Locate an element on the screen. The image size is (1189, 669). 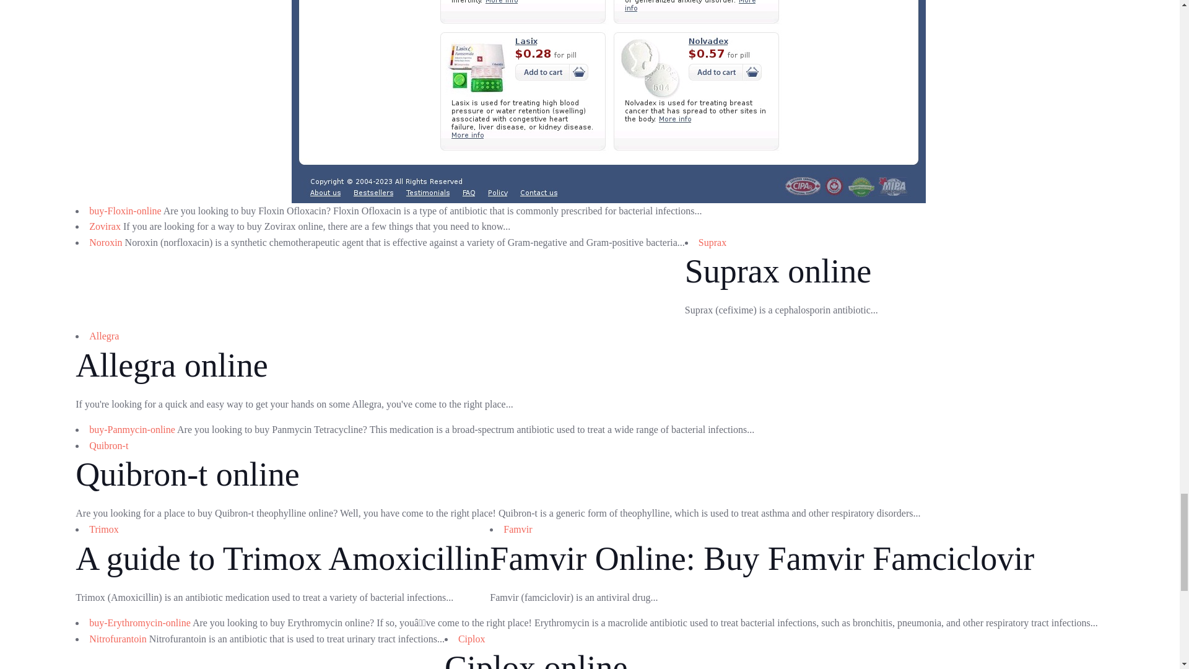
Zovirax is located at coordinates (105, 226).